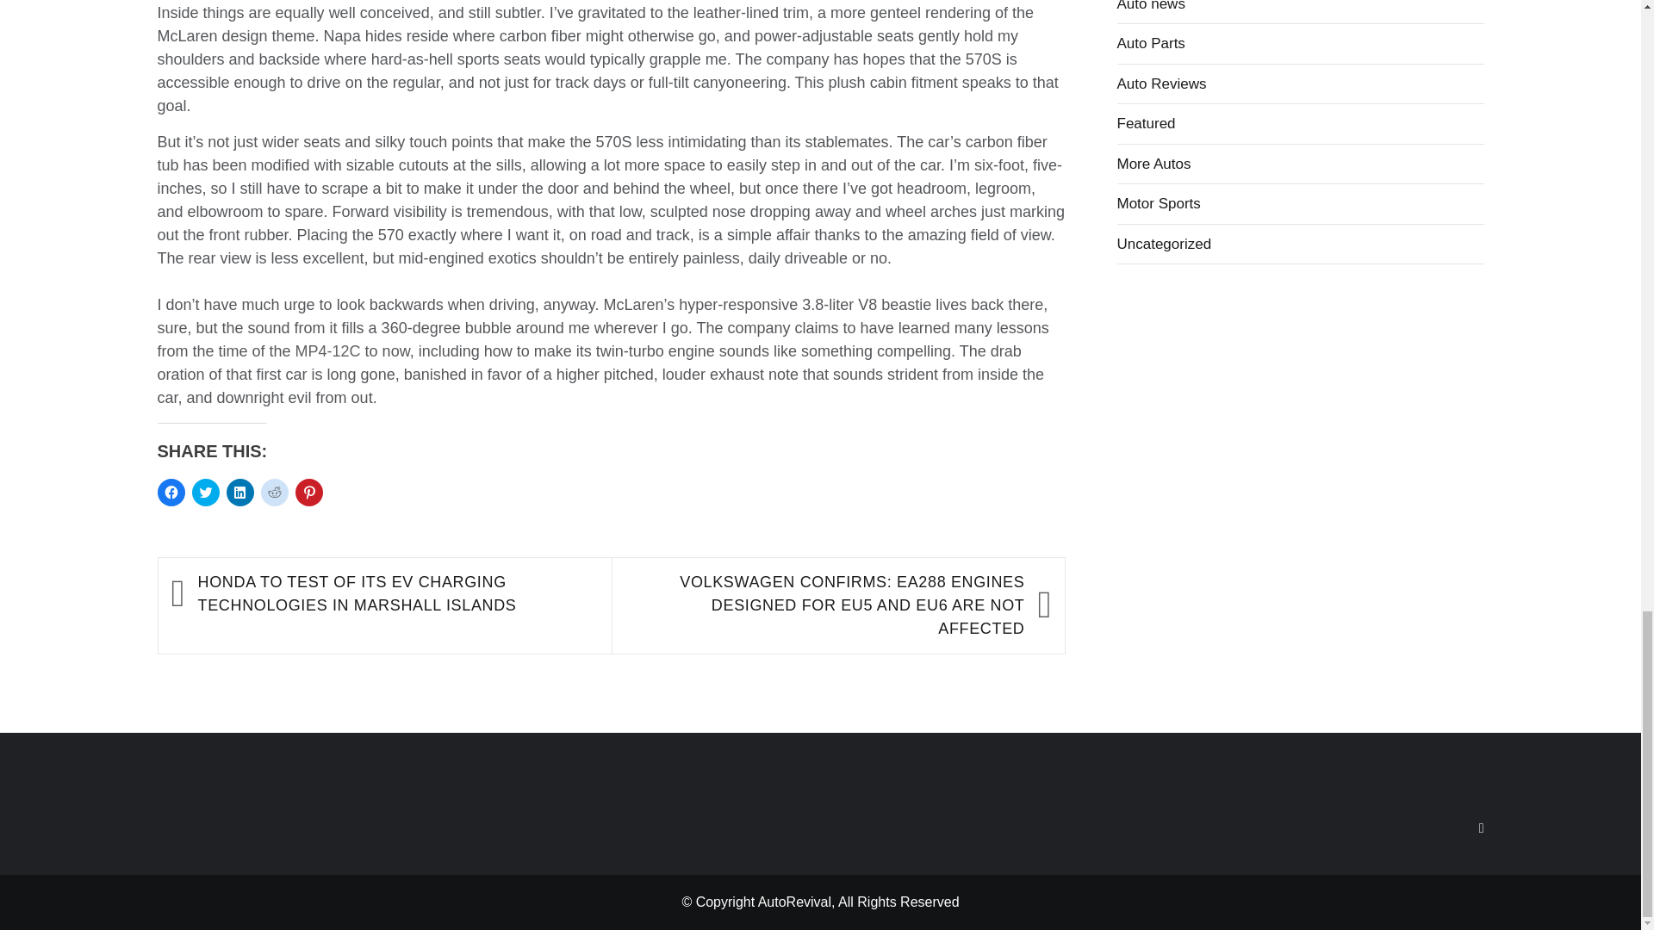 The width and height of the screenshot is (1654, 930). I want to click on Click to share on Pinterest, so click(308, 493).